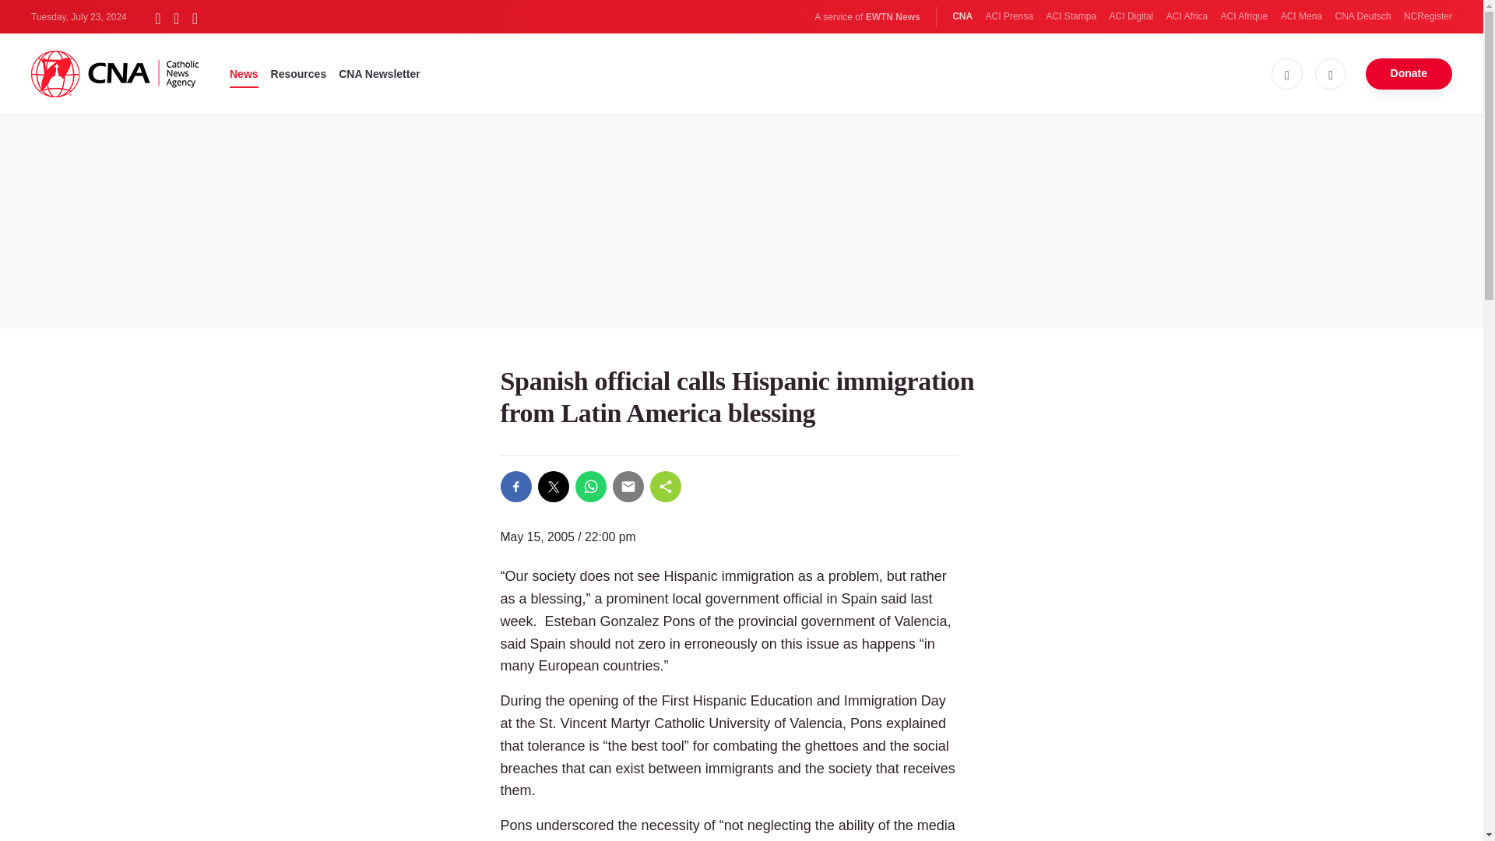 The image size is (1495, 841). Describe the element at coordinates (1187, 16) in the screenshot. I see `ACI Africa` at that location.